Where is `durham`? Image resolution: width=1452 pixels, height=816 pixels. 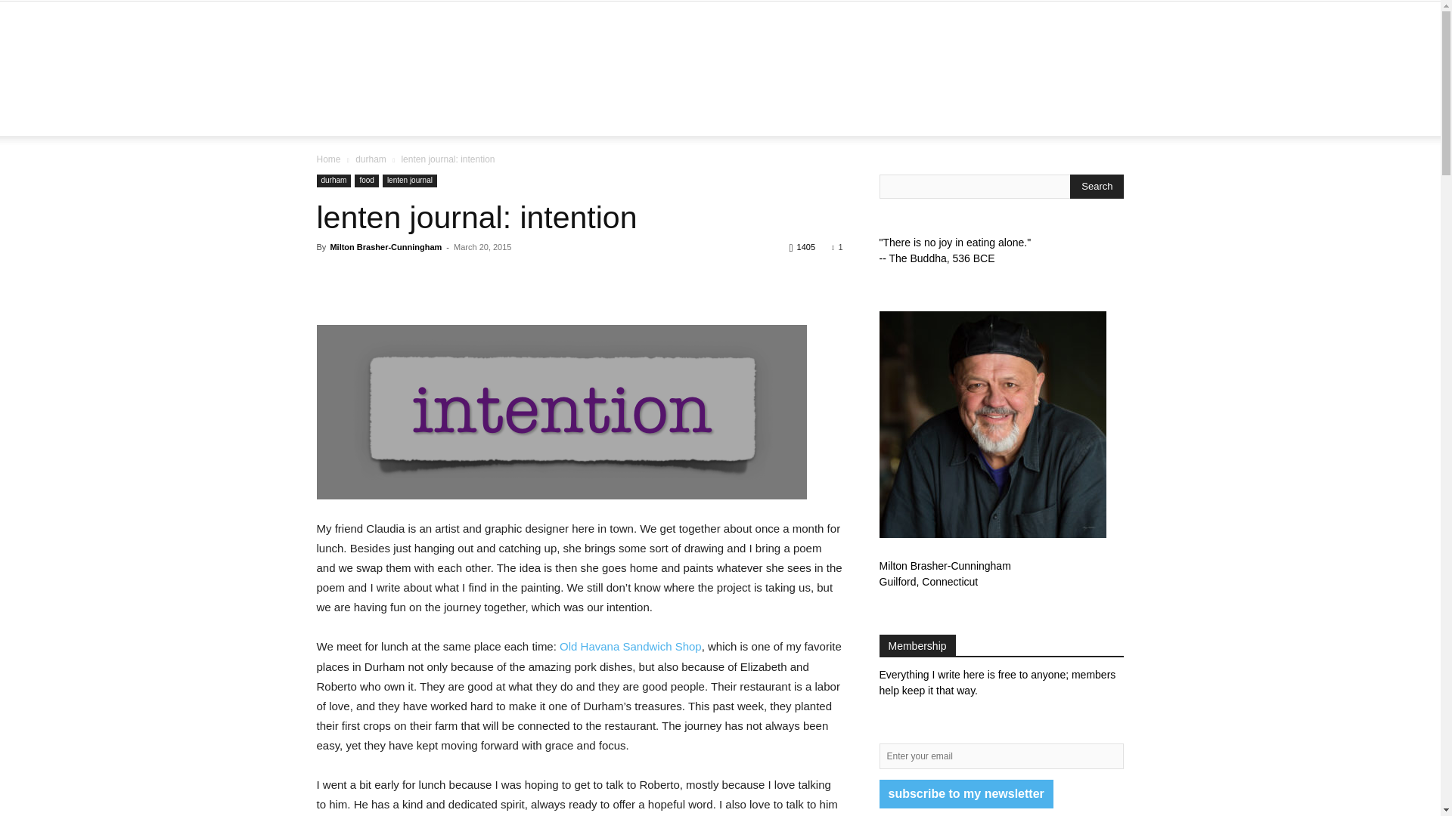
durham is located at coordinates (334, 181).